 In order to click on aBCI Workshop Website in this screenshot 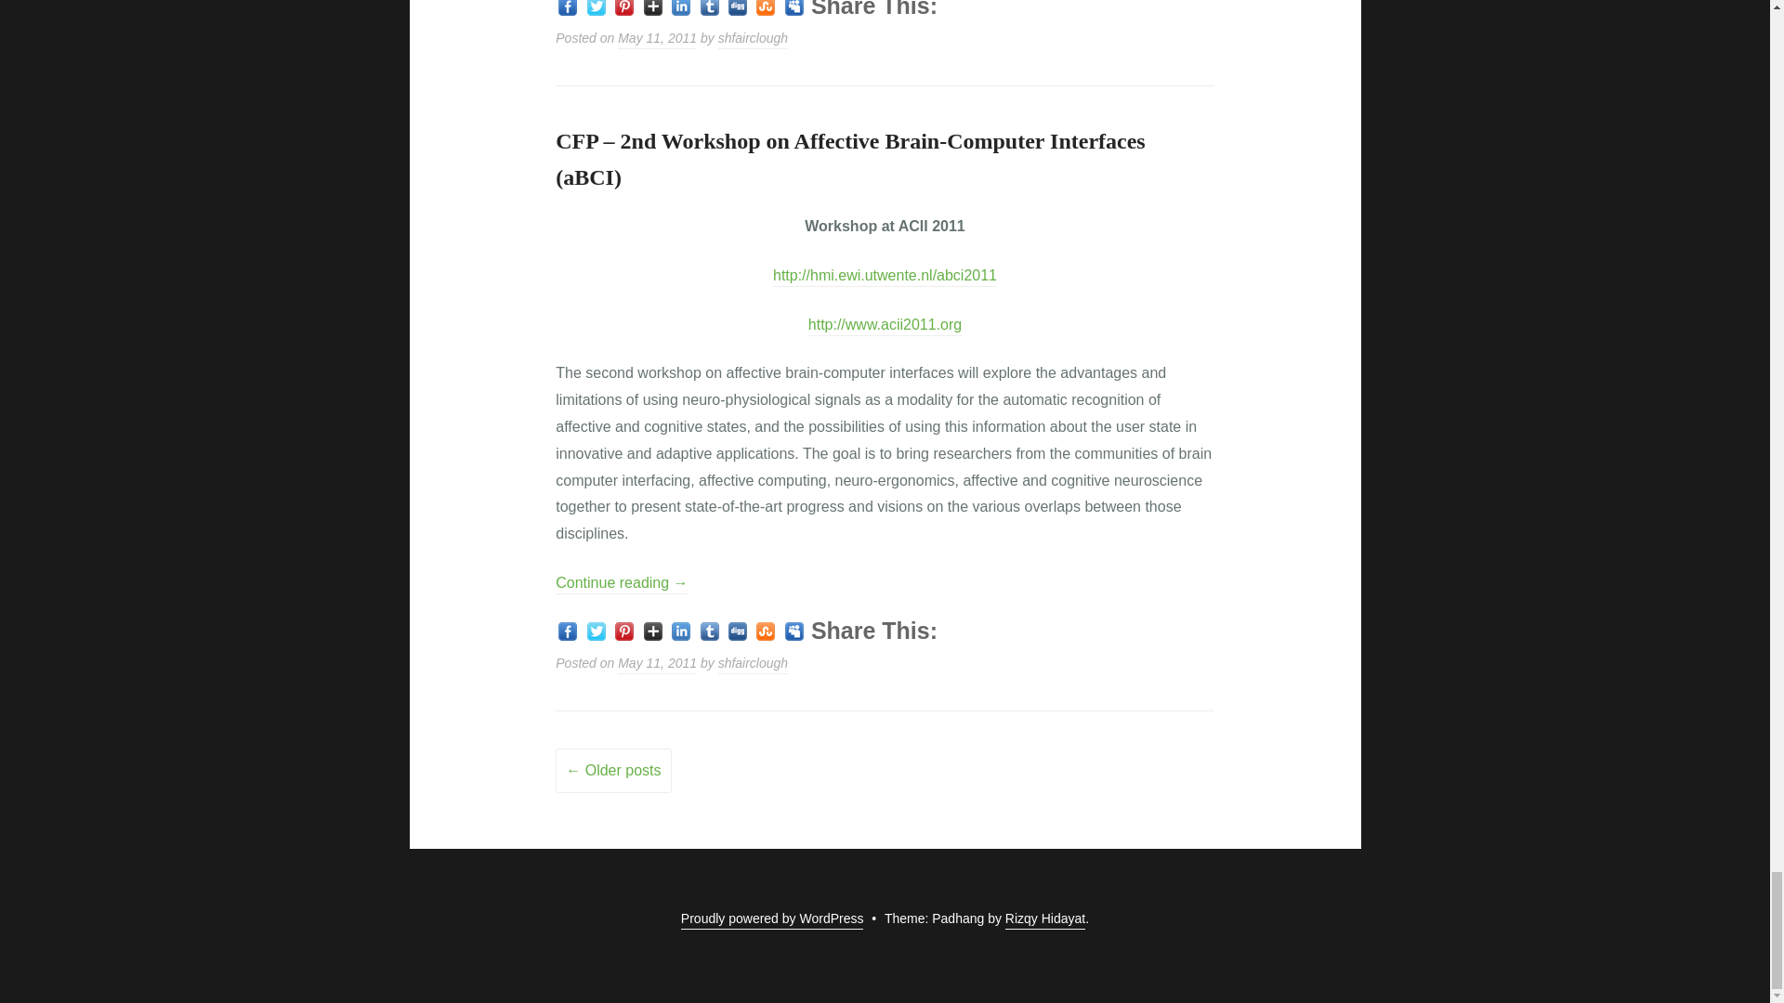, I will do `click(885, 277)`.